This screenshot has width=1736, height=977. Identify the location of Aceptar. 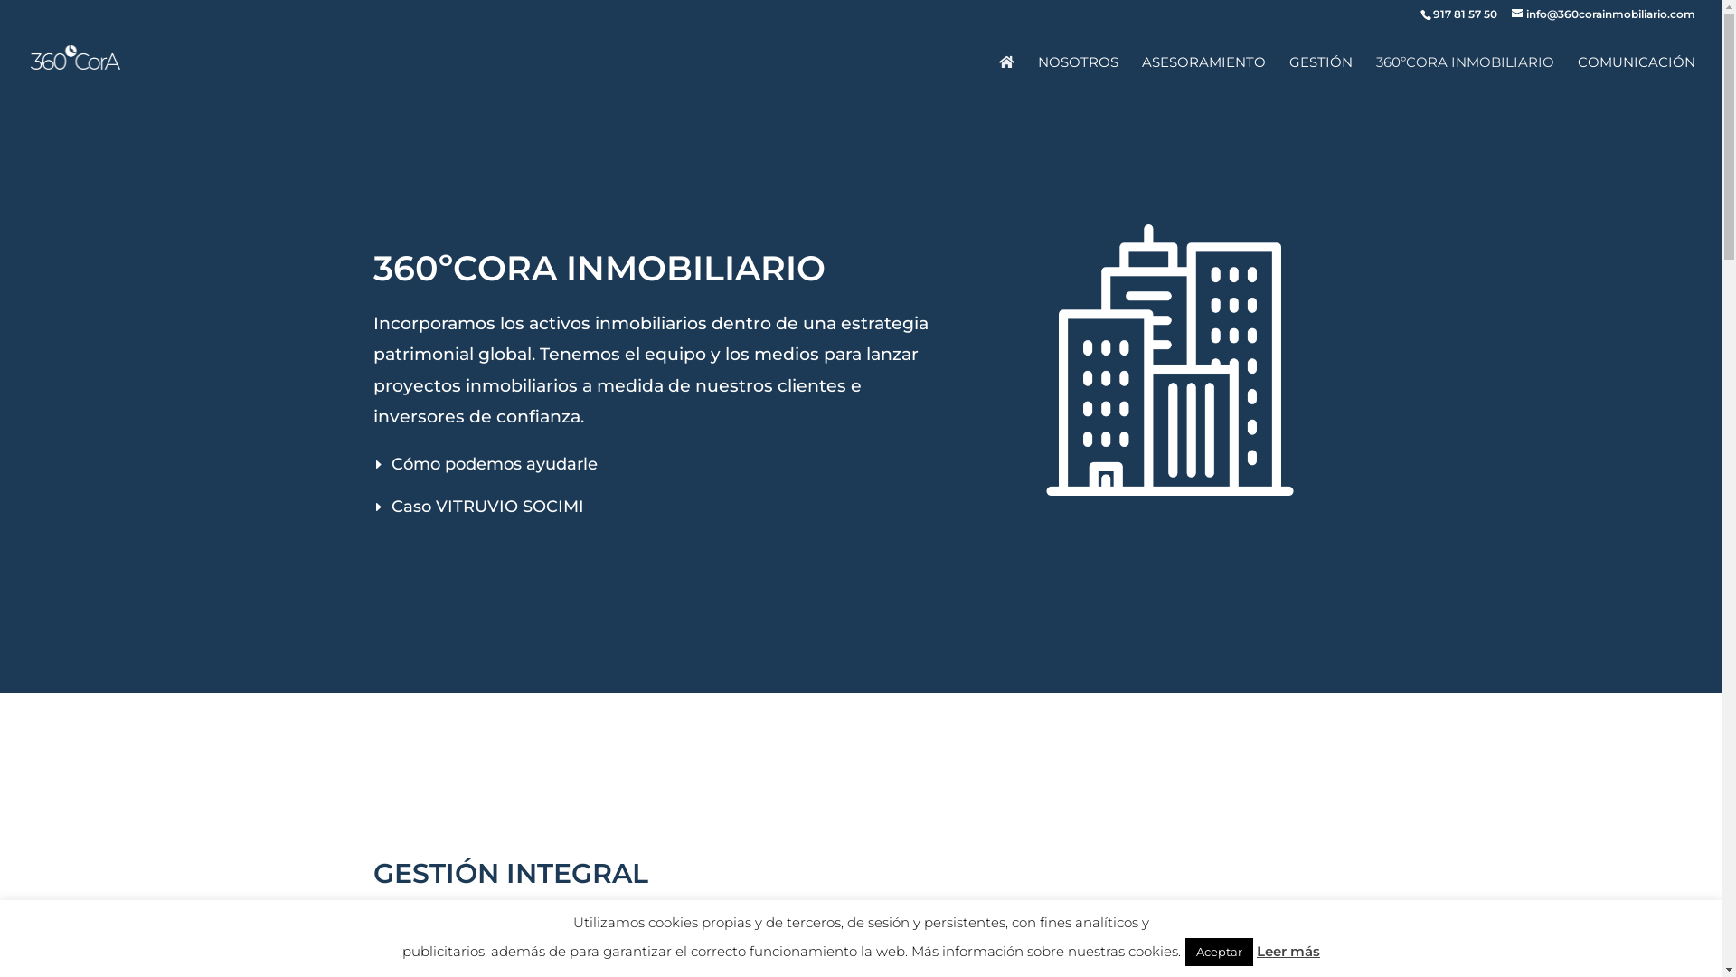
(1219, 952).